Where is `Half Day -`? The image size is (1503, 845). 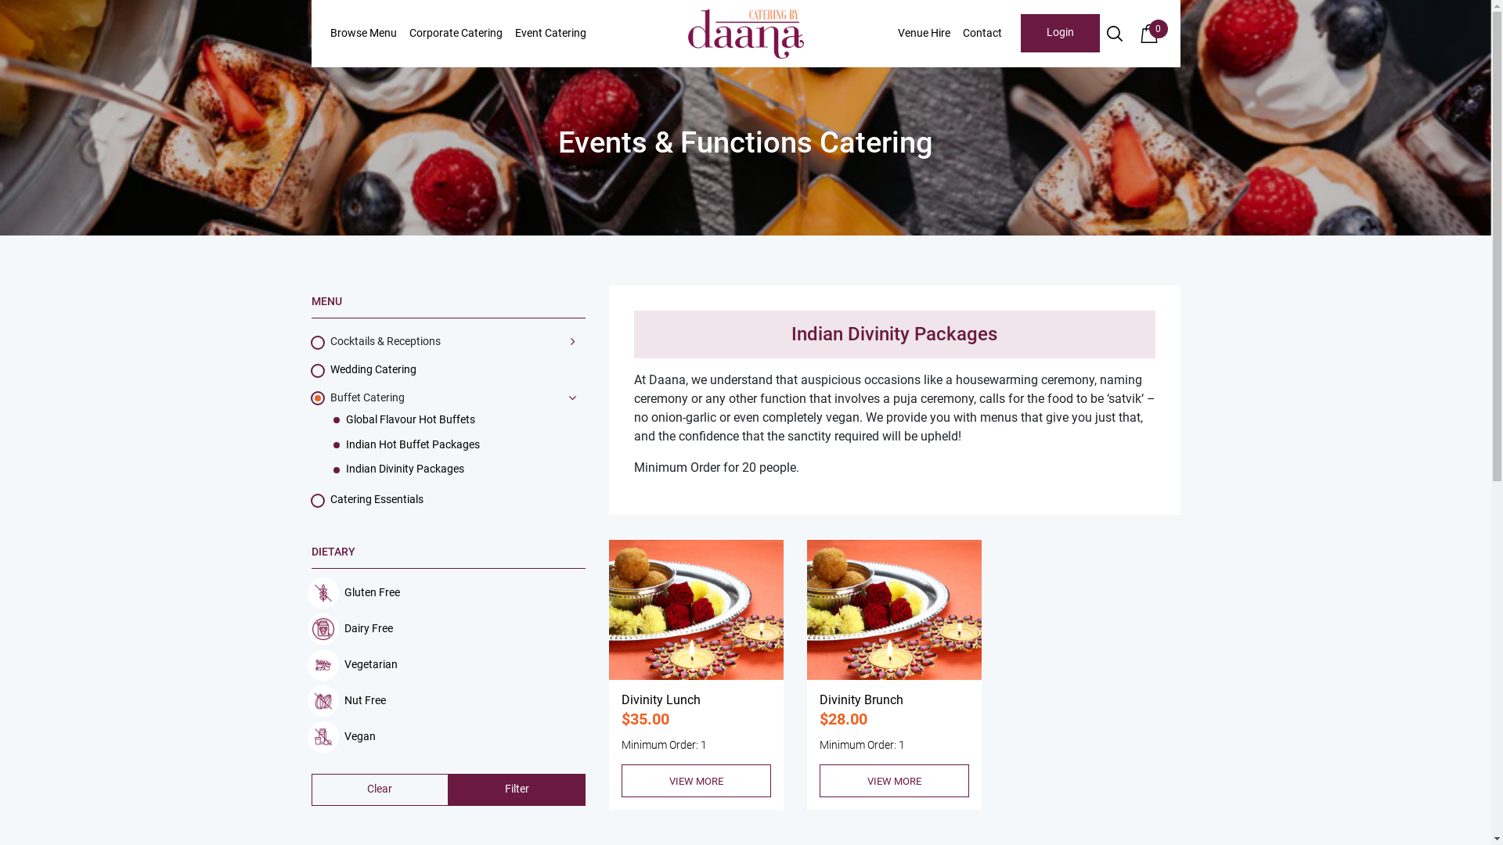
Half Day - is located at coordinates (697, 610).